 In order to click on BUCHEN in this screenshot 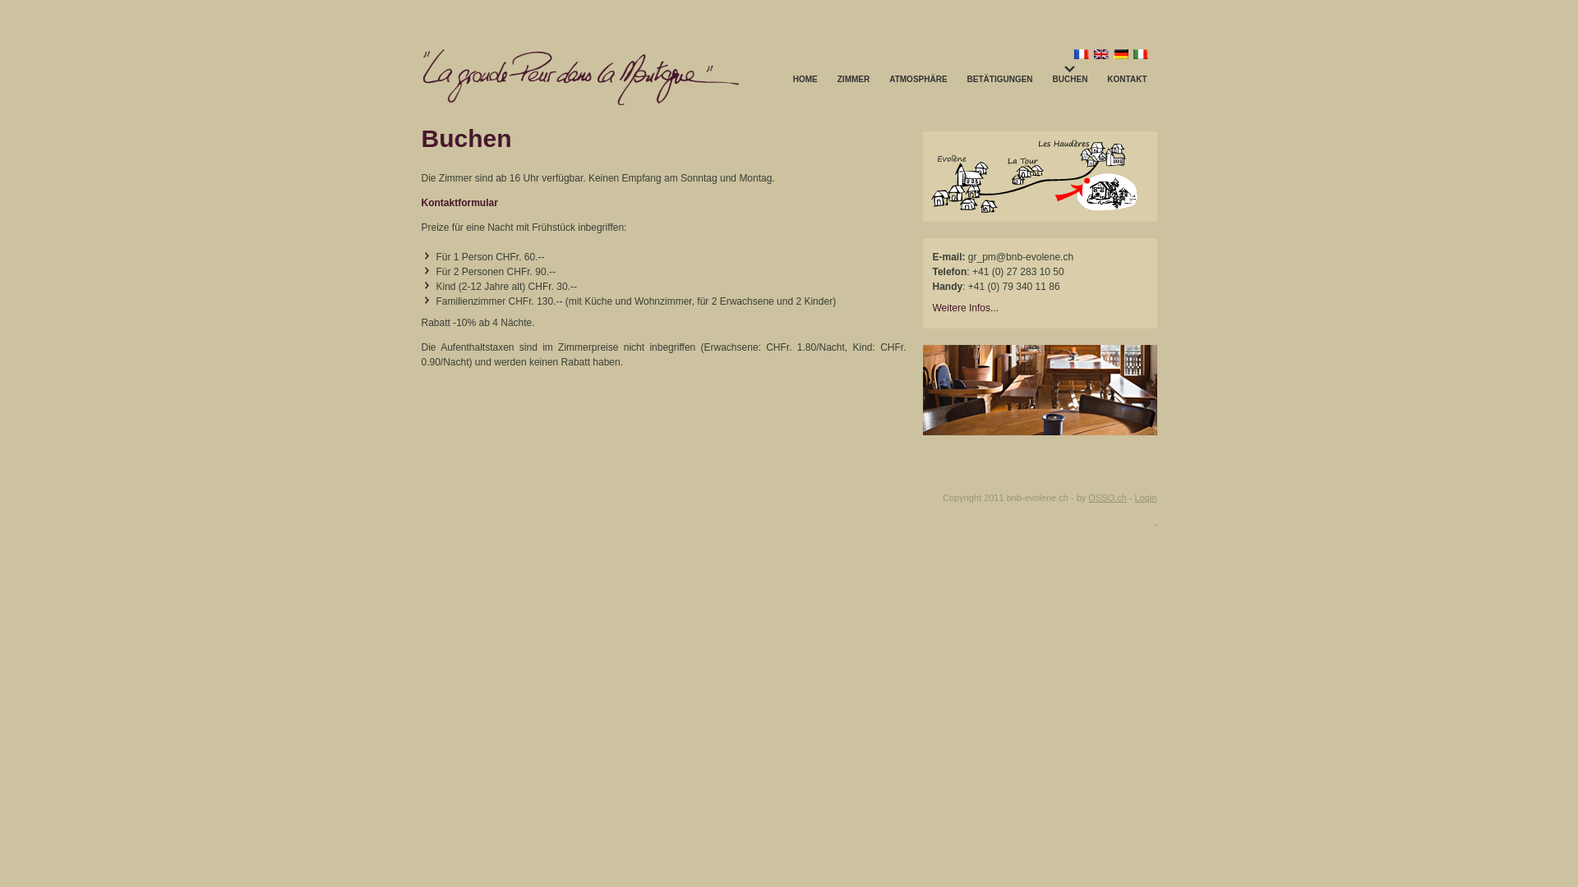, I will do `click(1070, 79)`.